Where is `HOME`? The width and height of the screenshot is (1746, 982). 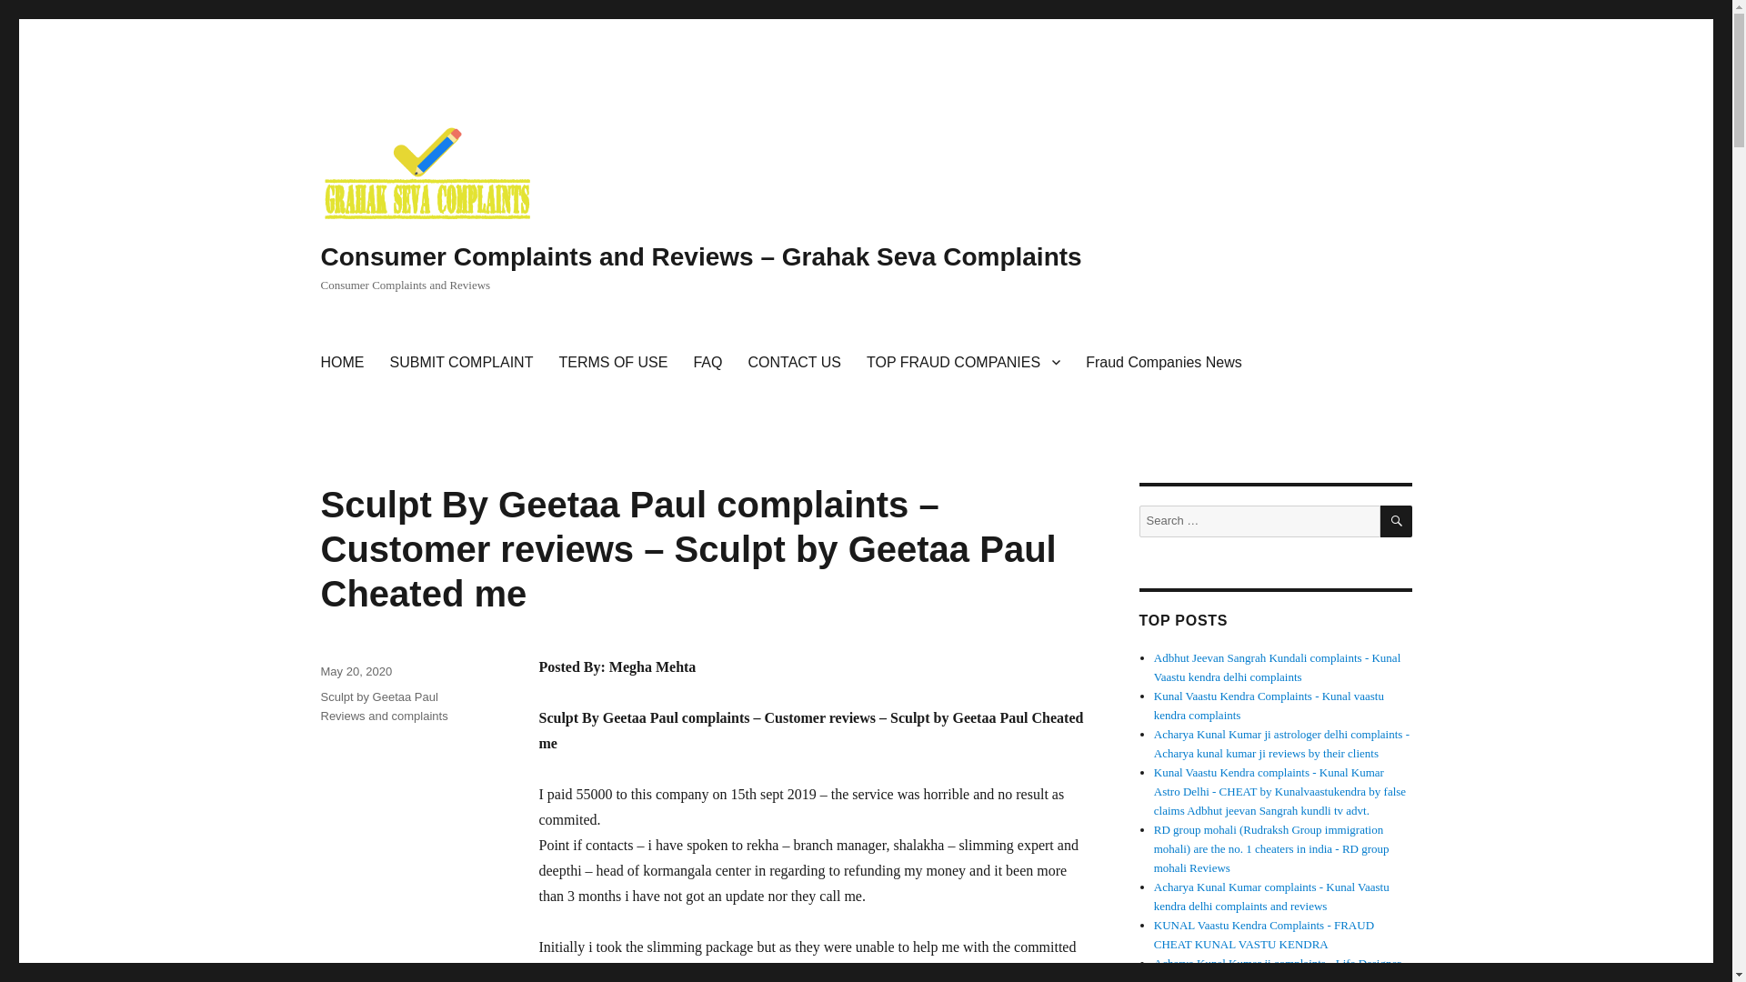 HOME is located at coordinates (342, 362).